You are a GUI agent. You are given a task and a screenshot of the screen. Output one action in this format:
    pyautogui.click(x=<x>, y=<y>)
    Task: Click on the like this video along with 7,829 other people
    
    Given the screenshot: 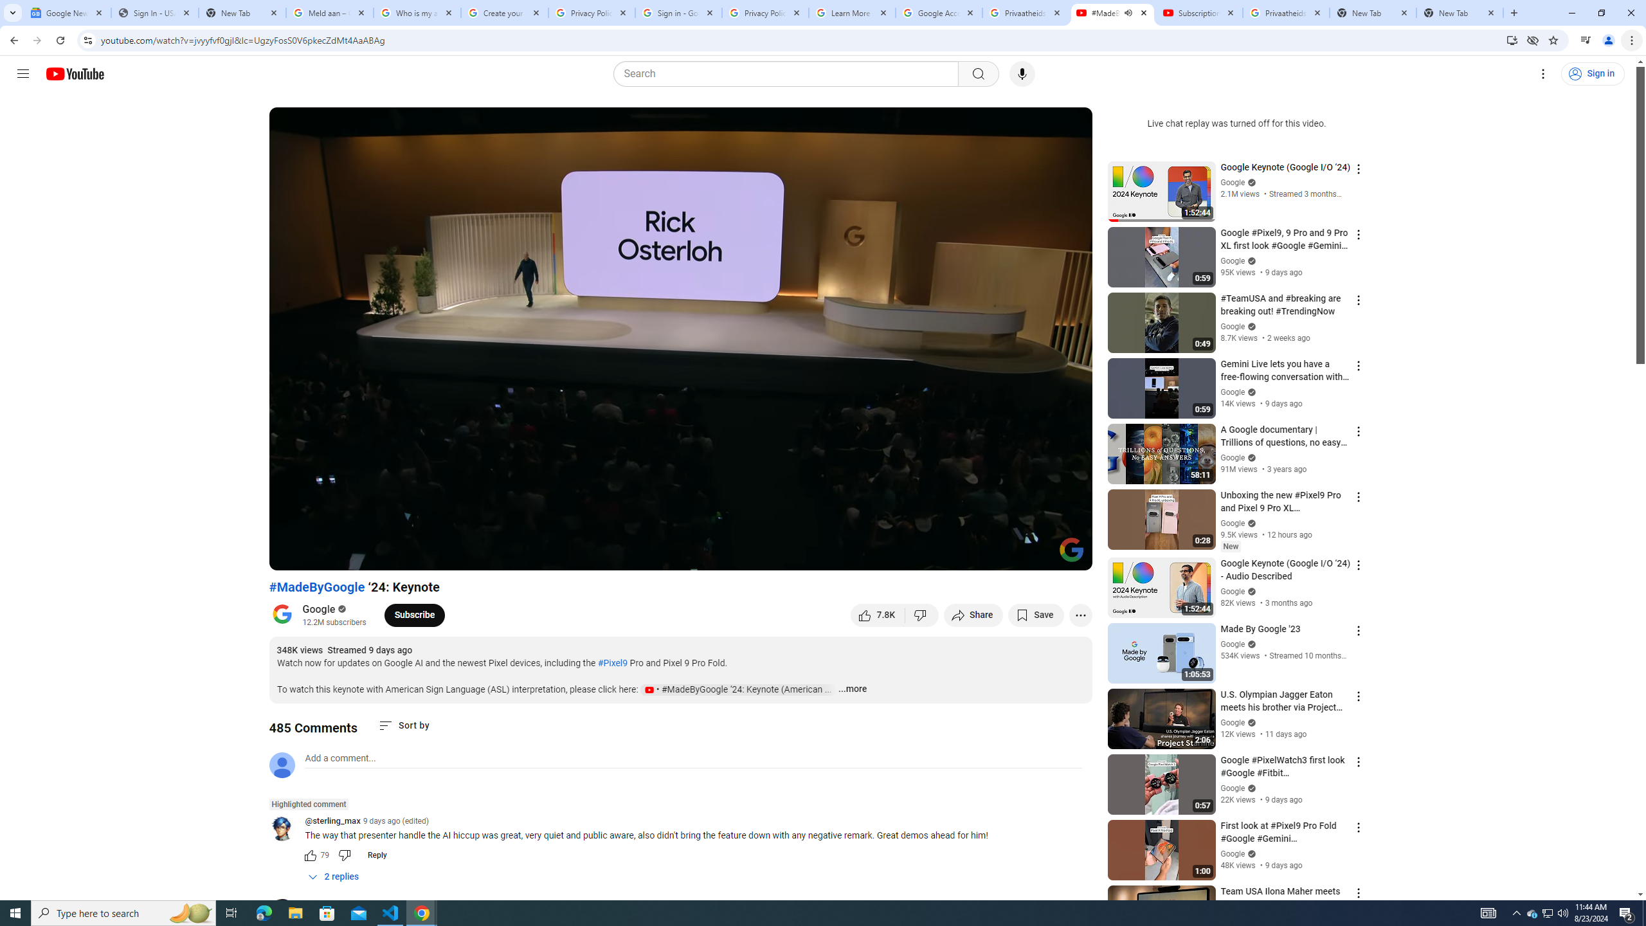 What is the action you would take?
    pyautogui.click(x=878, y=615)
    